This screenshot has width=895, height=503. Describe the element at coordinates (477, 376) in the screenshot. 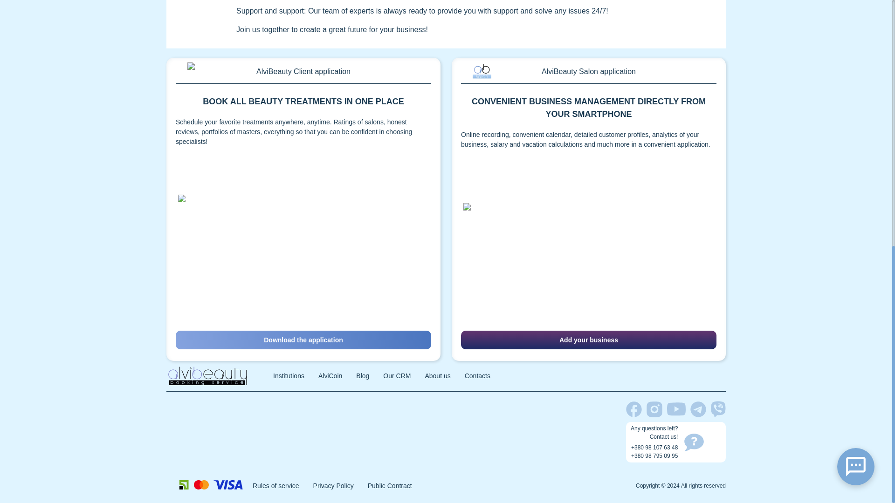

I see `Contacts` at that location.